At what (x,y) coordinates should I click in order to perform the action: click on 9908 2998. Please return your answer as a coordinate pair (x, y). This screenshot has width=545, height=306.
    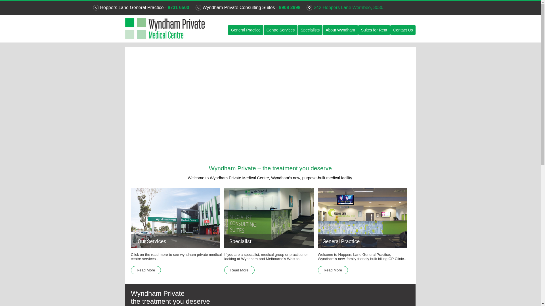
    Looking at the image, I should click on (290, 7).